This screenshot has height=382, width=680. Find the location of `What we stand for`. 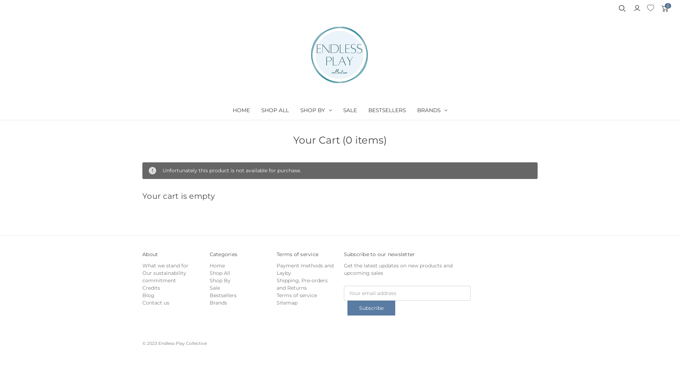

What we stand for is located at coordinates (165, 266).